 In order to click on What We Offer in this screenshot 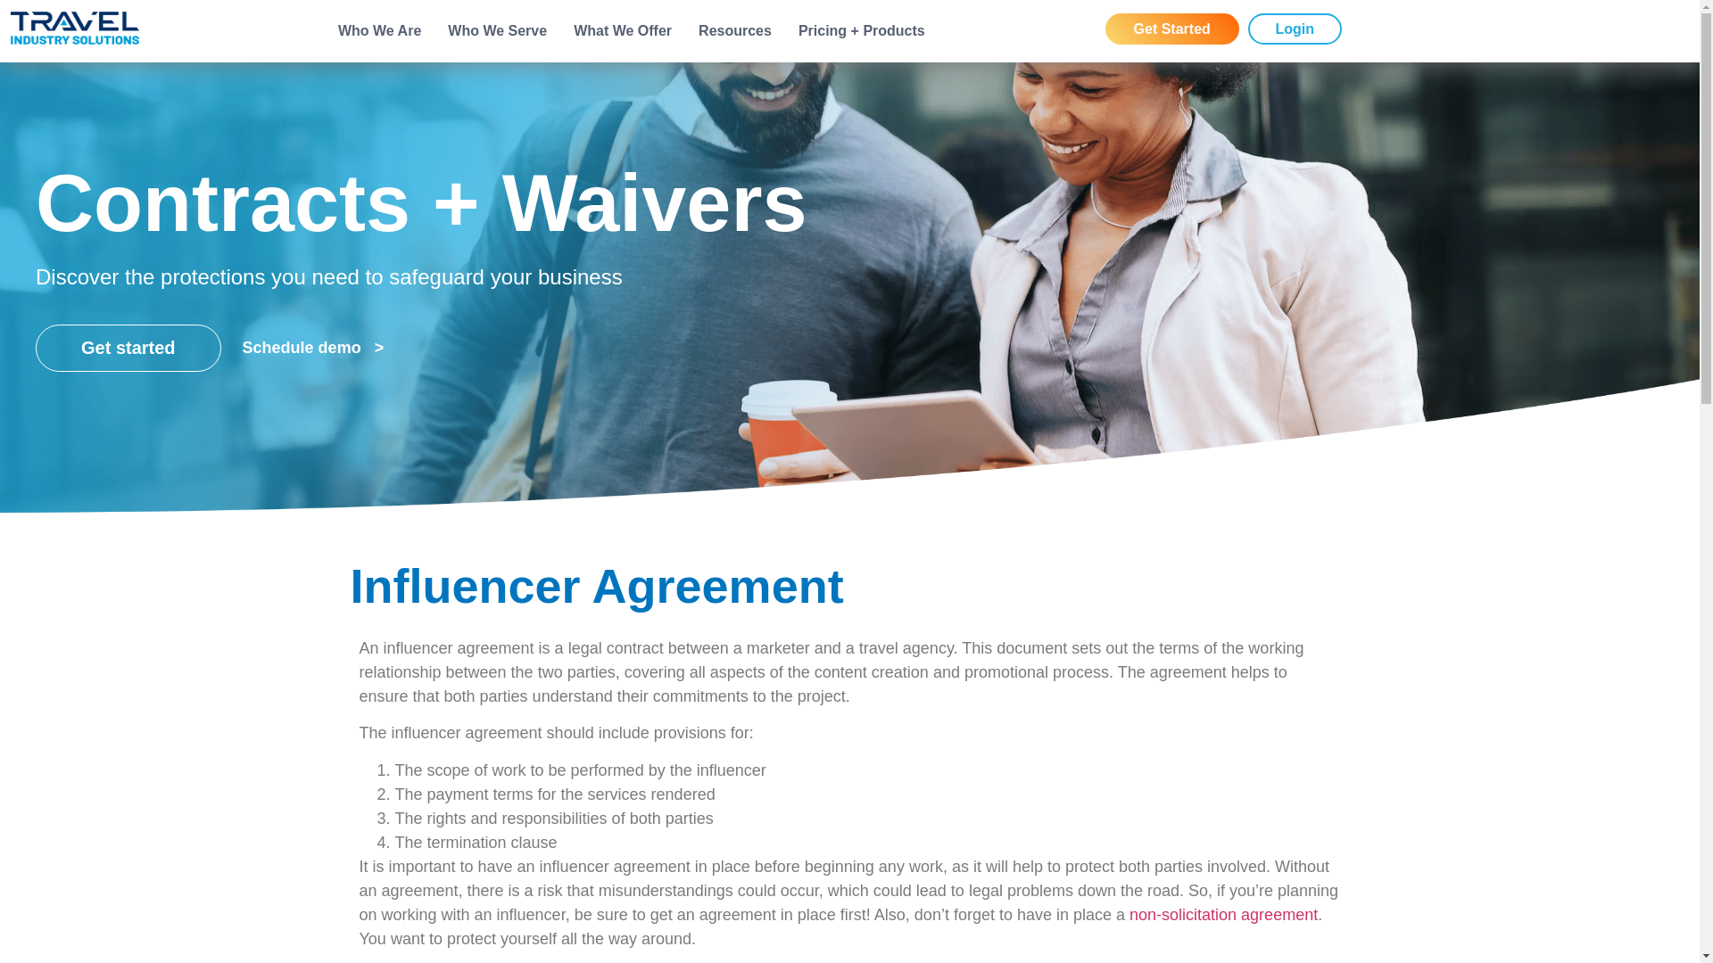, I will do `click(623, 31)`.